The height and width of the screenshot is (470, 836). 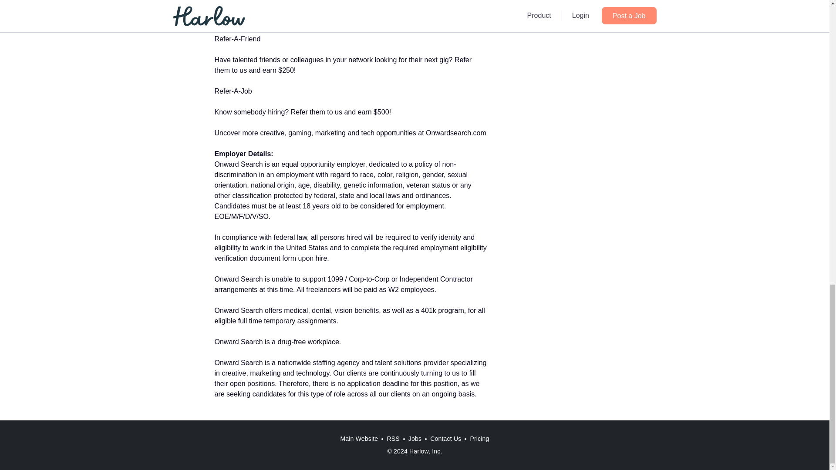 What do you see at coordinates (393, 439) in the screenshot?
I see `RSS` at bounding box center [393, 439].